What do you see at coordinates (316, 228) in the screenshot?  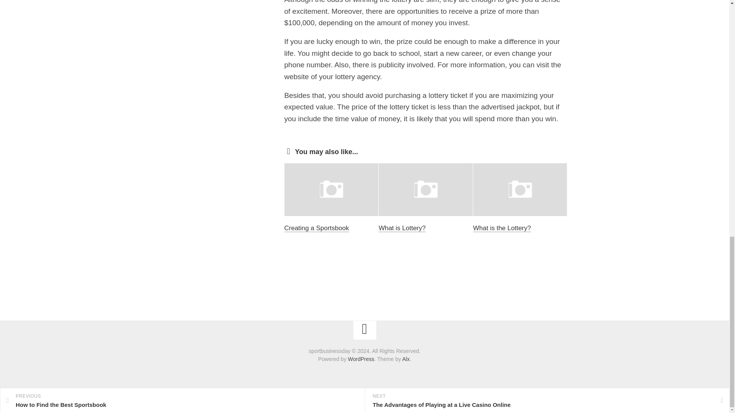 I see `Creating a Sportsbook` at bounding box center [316, 228].